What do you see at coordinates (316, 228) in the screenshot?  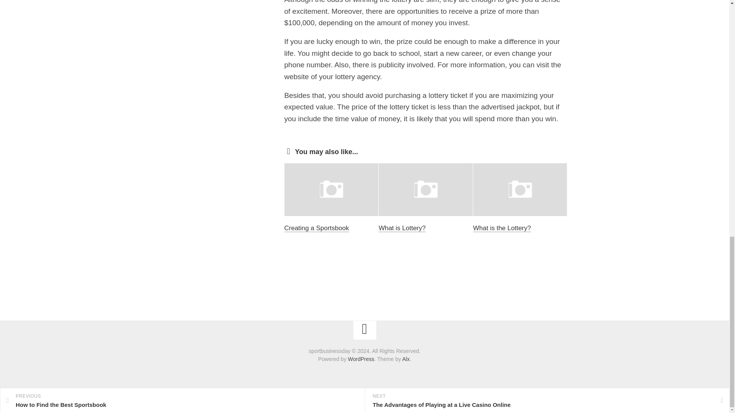 I see `Creating a Sportsbook` at bounding box center [316, 228].